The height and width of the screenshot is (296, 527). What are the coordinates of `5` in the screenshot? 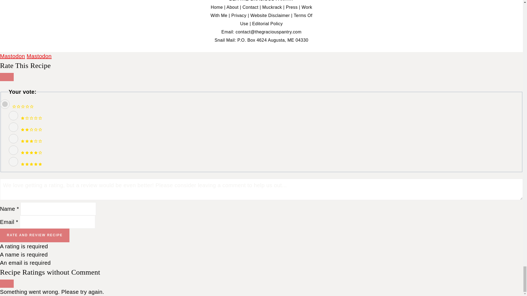 It's located at (13, 162).